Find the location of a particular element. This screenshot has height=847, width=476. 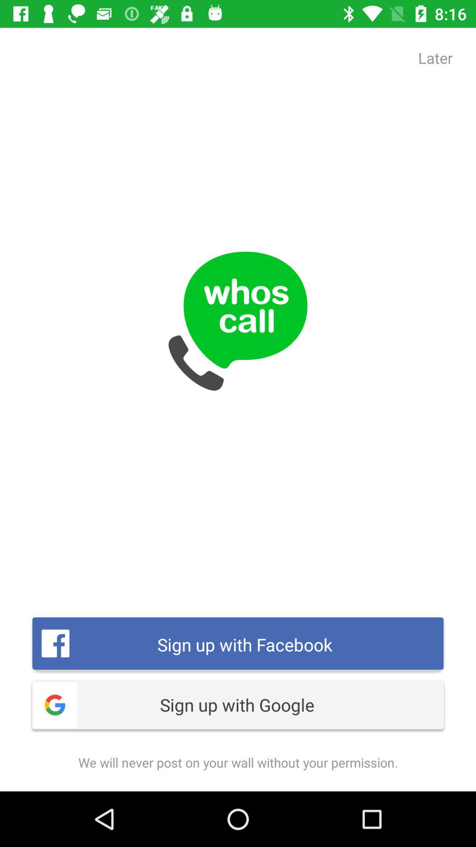

turn off later app is located at coordinates (435, 57).